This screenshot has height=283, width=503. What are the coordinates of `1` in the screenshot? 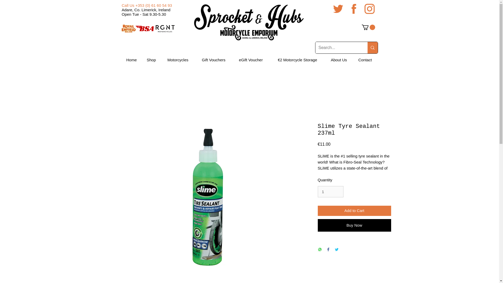 It's located at (330, 192).